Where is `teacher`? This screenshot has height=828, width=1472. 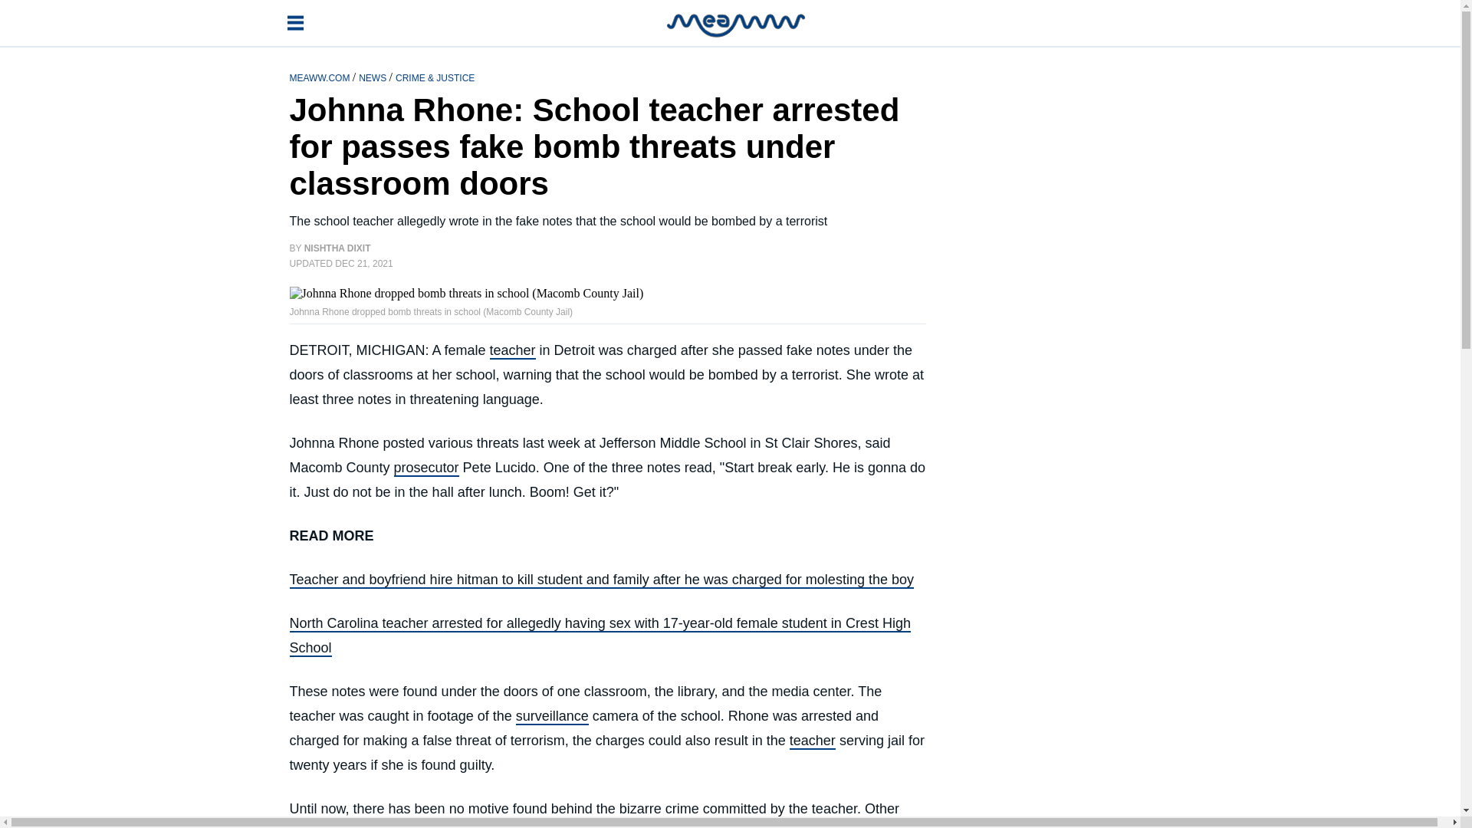
teacher is located at coordinates (813, 741).